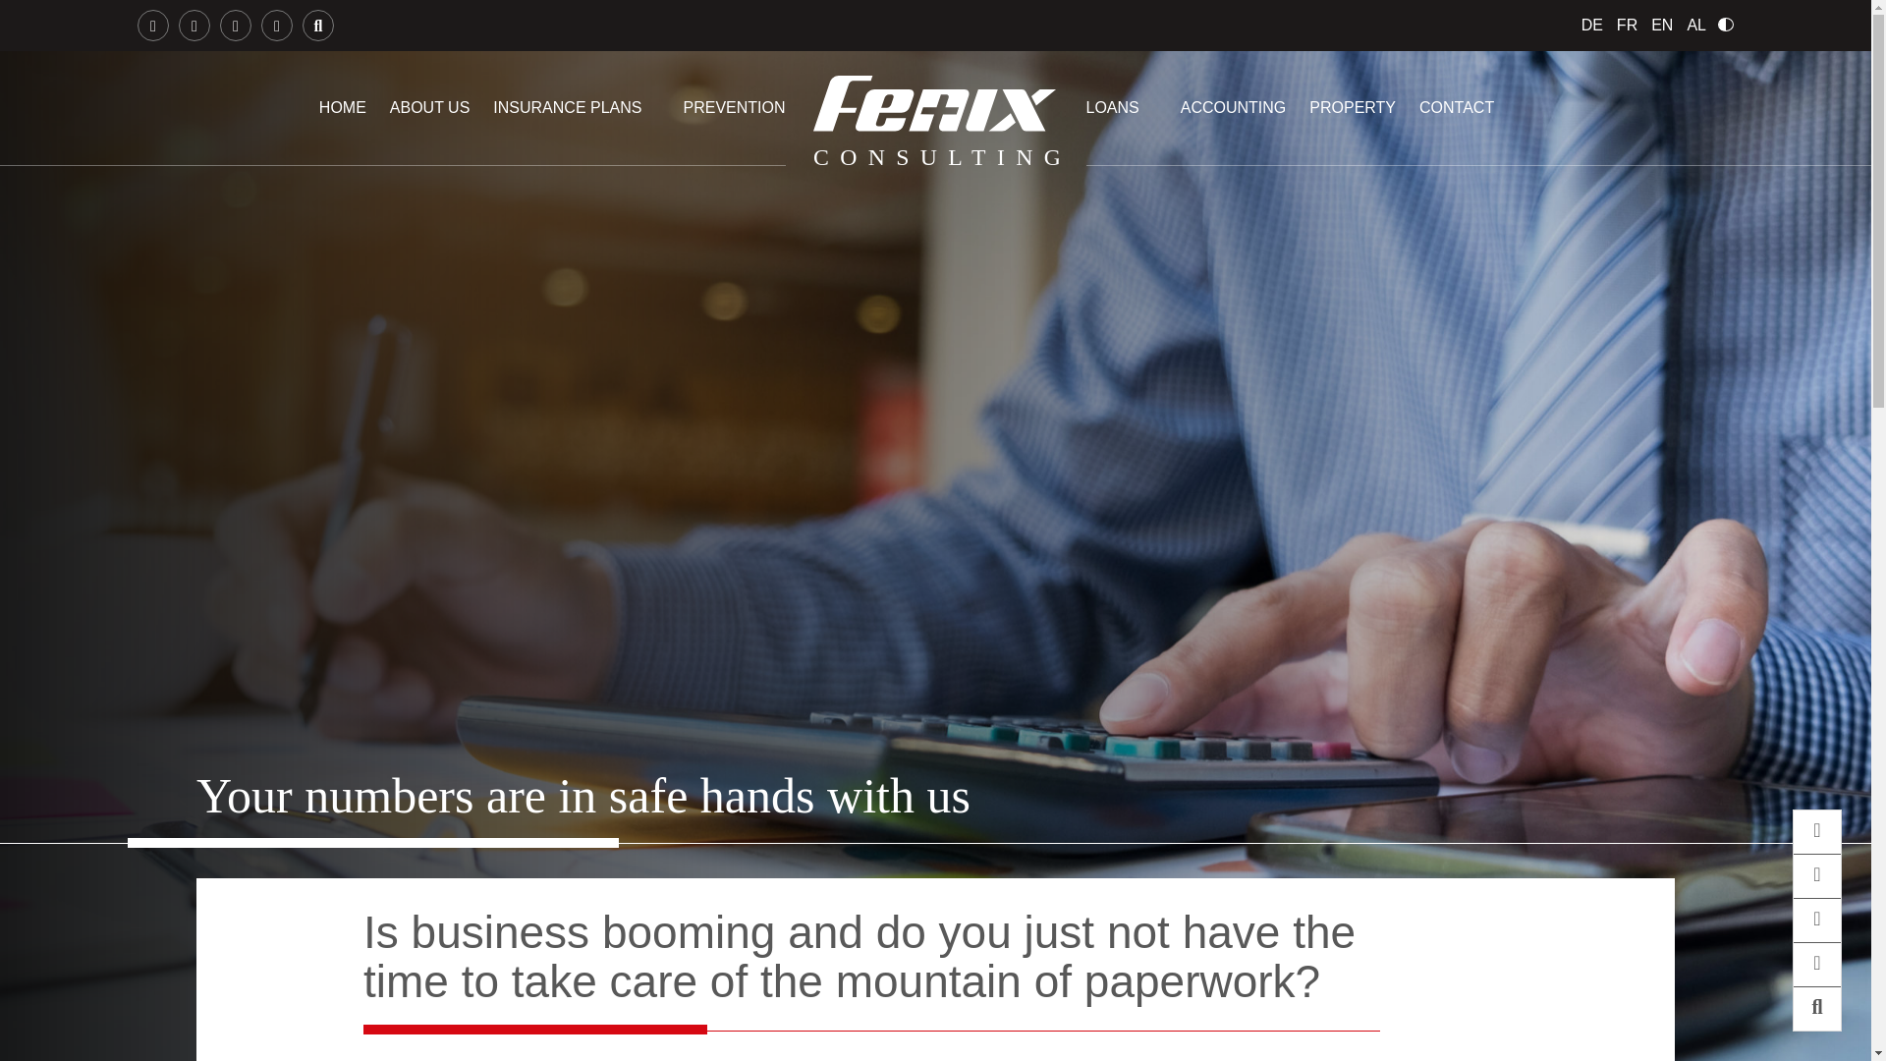 The width and height of the screenshot is (1886, 1061). I want to click on ACCOUNTING, so click(1233, 108).